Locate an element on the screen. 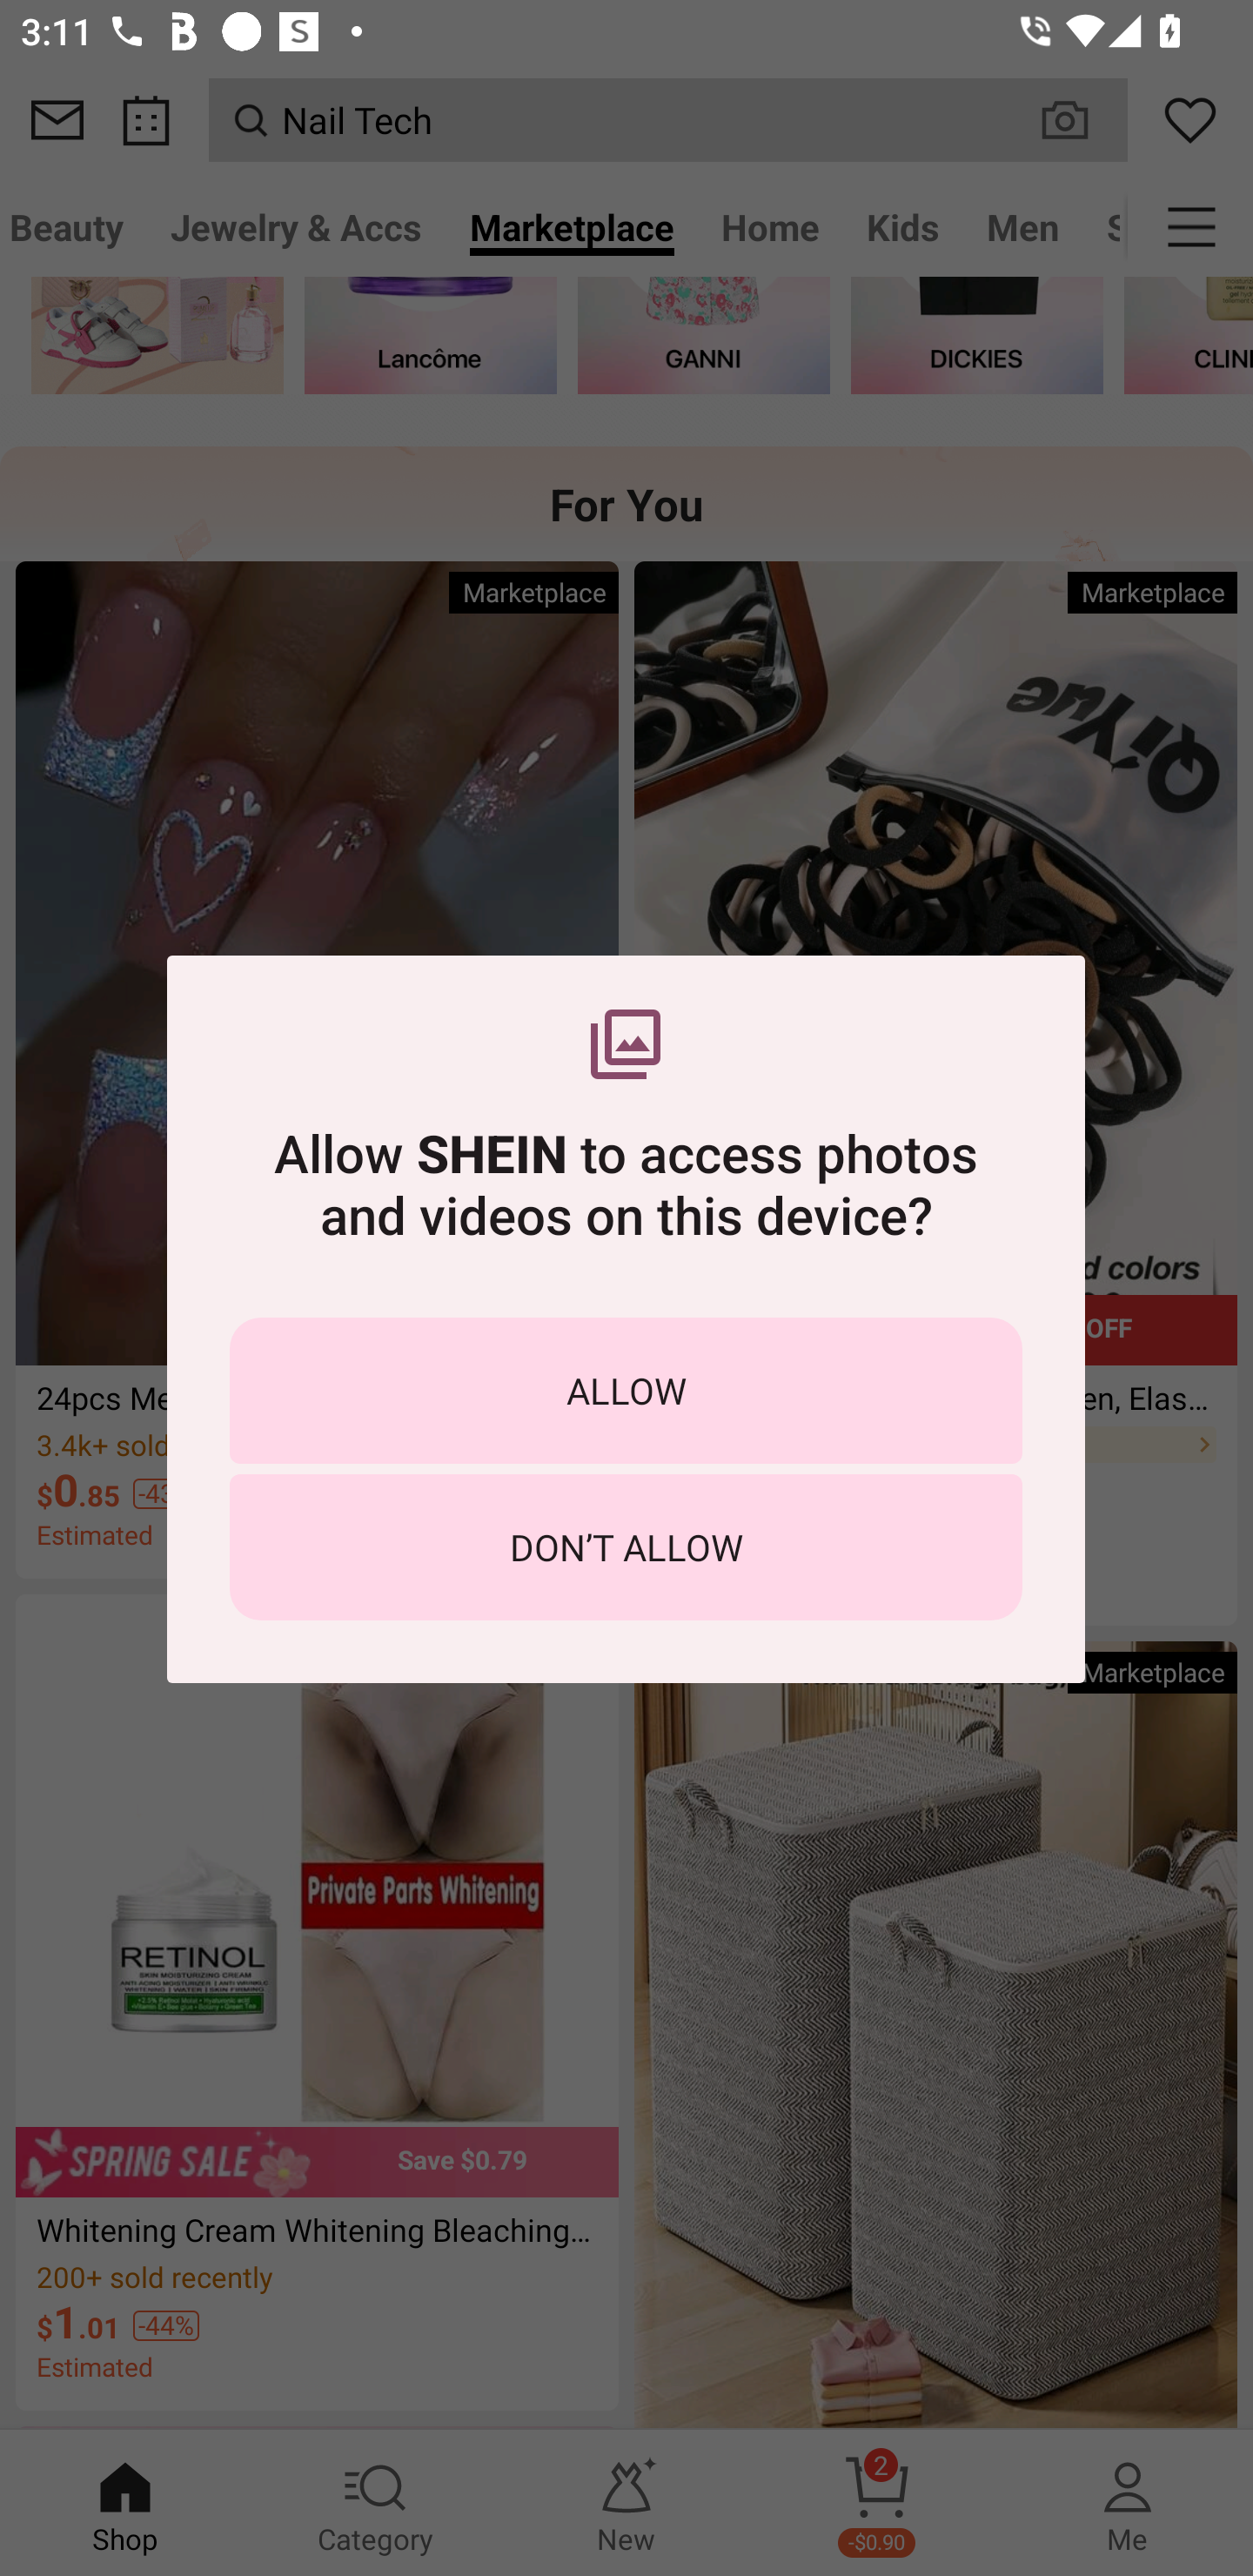 Image resolution: width=1253 pixels, height=2576 pixels. ALLOW is located at coordinates (626, 1389).